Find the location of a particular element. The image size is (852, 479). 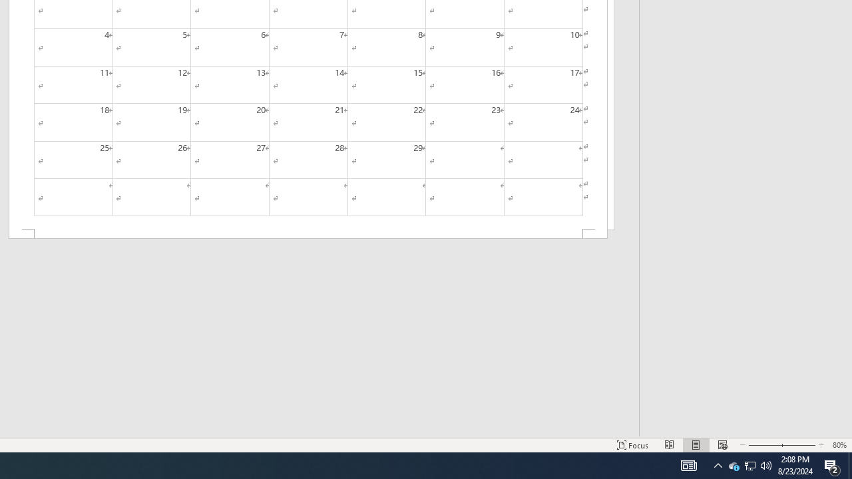

Zoom In is located at coordinates (796, 444).